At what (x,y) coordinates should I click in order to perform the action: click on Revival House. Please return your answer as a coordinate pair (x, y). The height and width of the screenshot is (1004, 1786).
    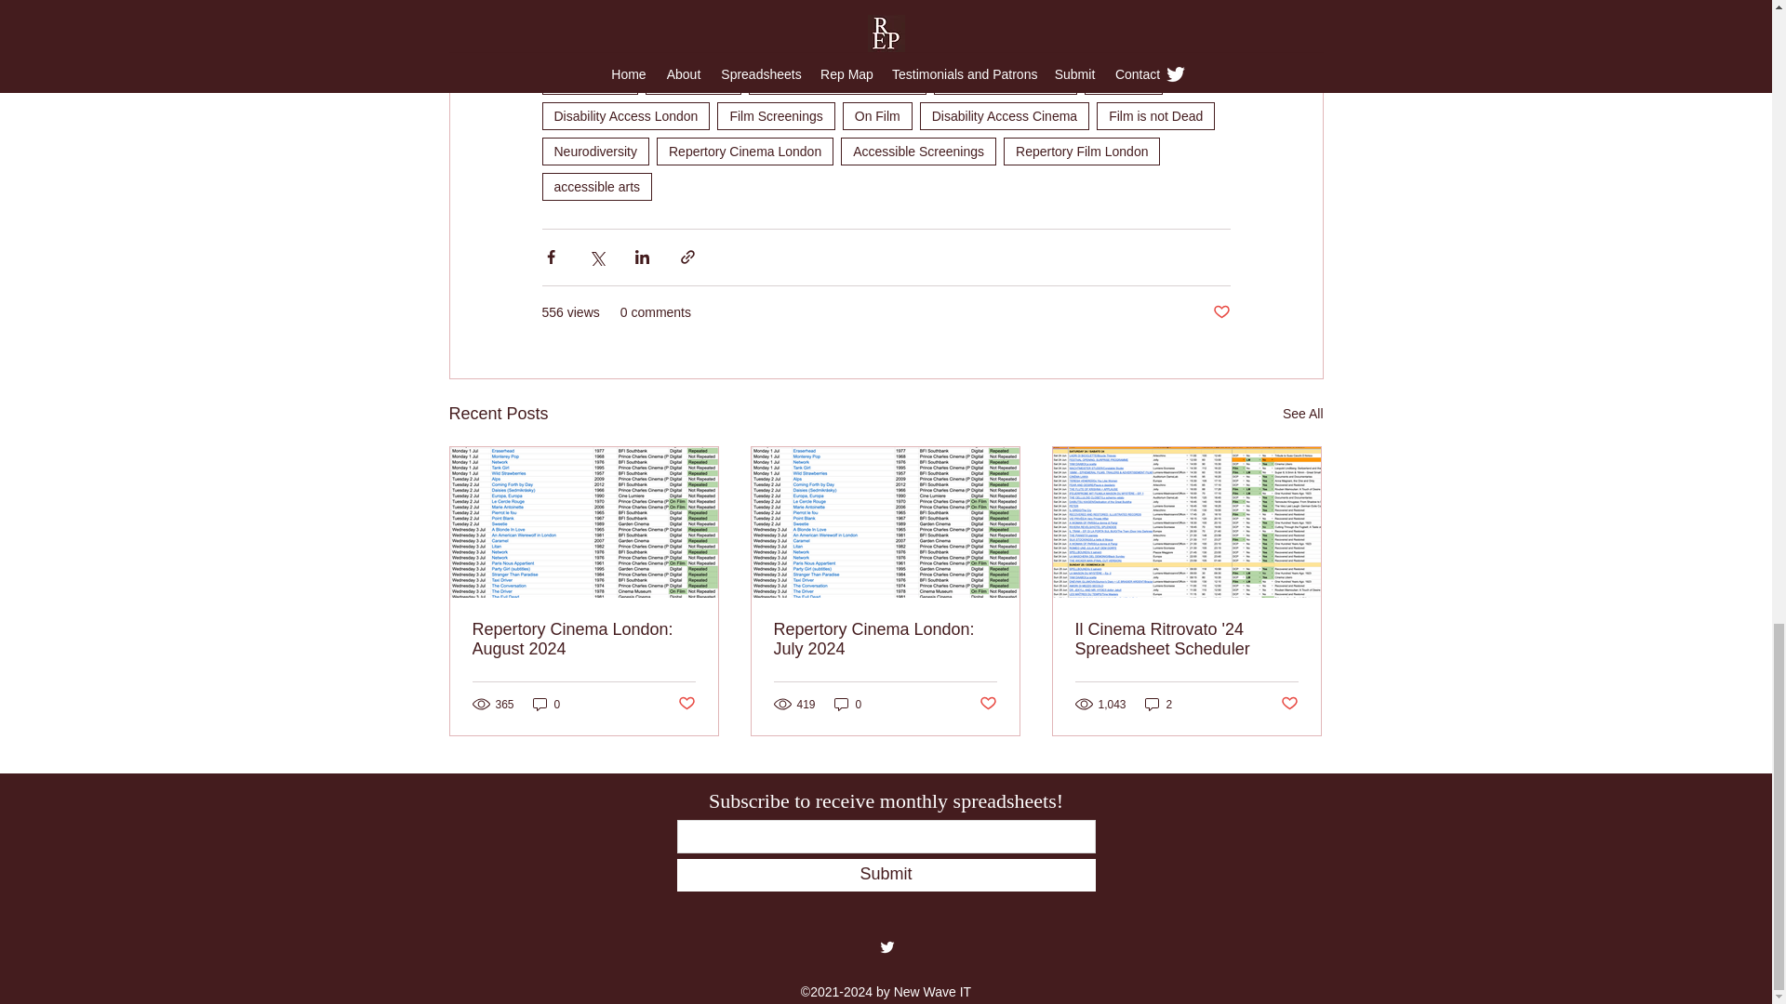
    Looking at the image, I should click on (700, 45).